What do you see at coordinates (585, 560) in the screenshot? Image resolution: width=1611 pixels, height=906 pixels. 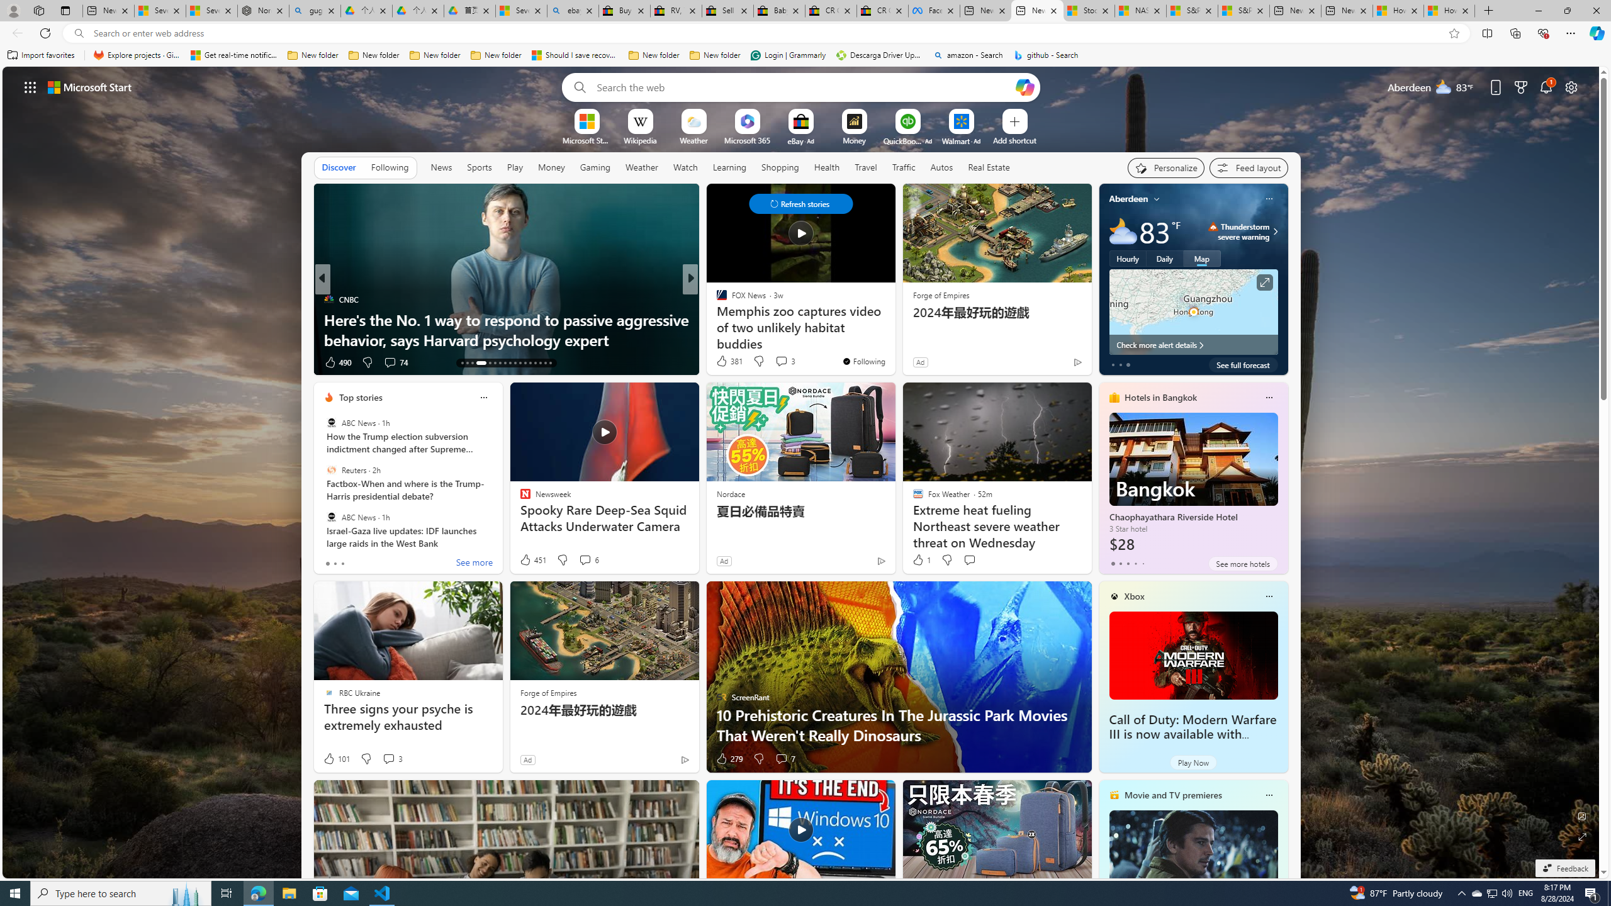 I see `View comments 6 Comment` at bounding box center [585, 560].